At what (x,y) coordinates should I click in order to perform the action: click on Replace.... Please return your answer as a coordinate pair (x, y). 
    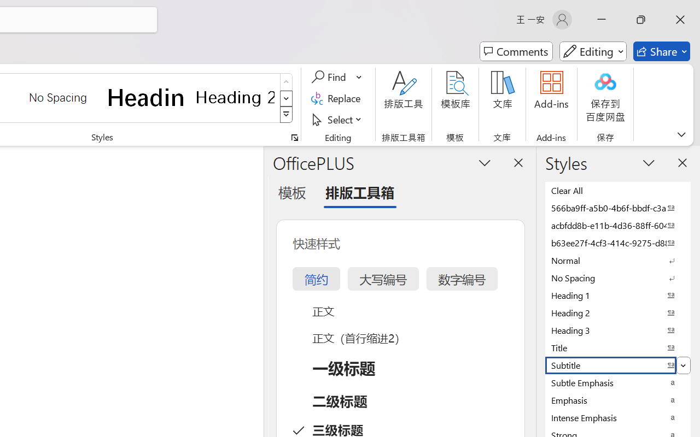
    Looking at the image, I should click on (338, 98).